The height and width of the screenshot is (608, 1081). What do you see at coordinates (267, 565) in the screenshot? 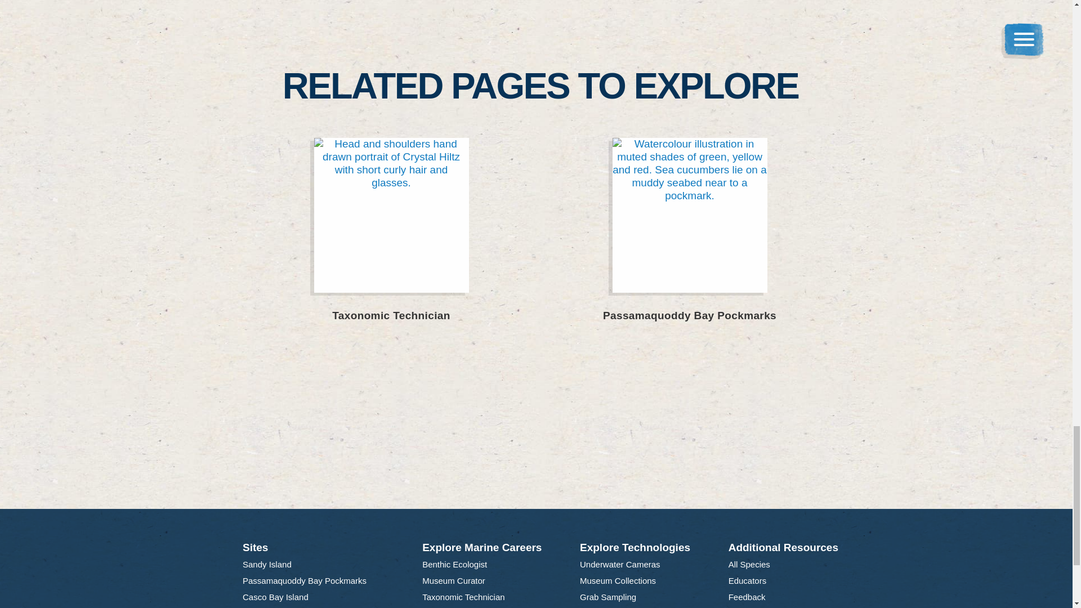
I see `Sandy Island` at bounding box center [267, 565].